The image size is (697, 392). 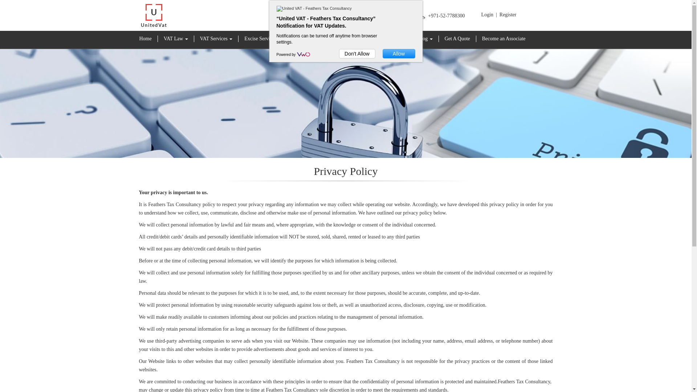 What do you see at coordinates (263, 38) in the screenshot?
I see `Excise Services` at bounding box center [263, 38].